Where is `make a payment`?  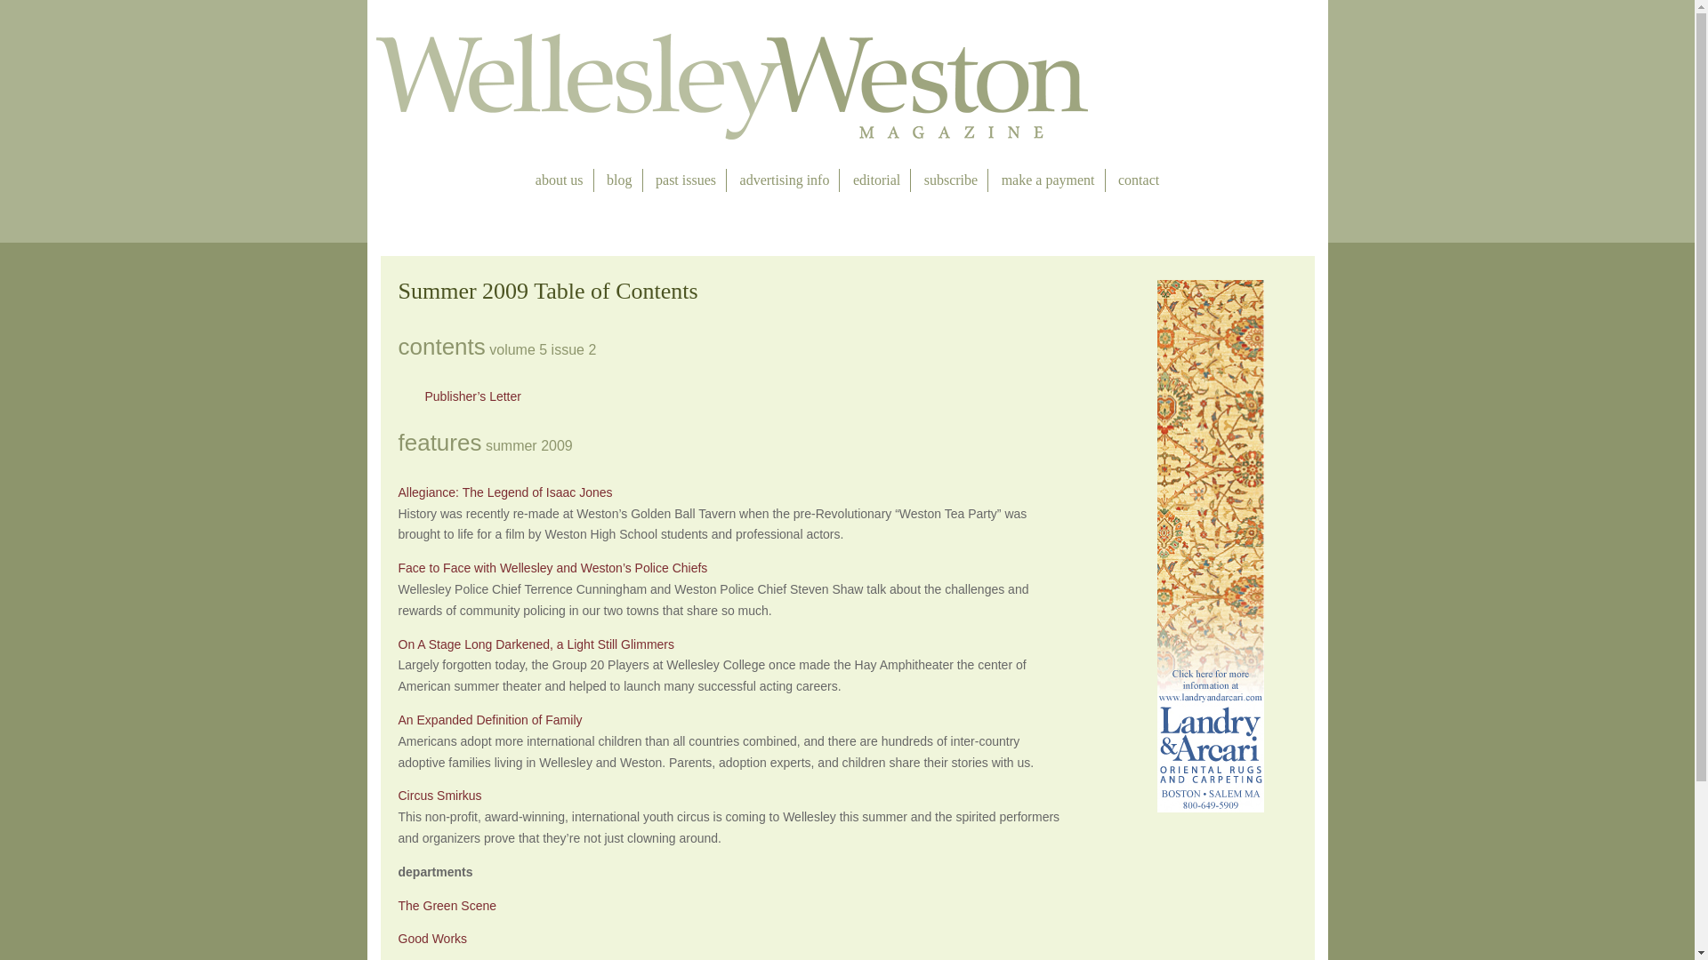 make a payment is located at coordinates (1048, 180).